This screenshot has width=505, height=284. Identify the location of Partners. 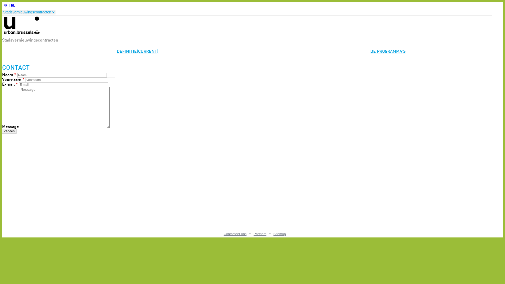
(260, 234).